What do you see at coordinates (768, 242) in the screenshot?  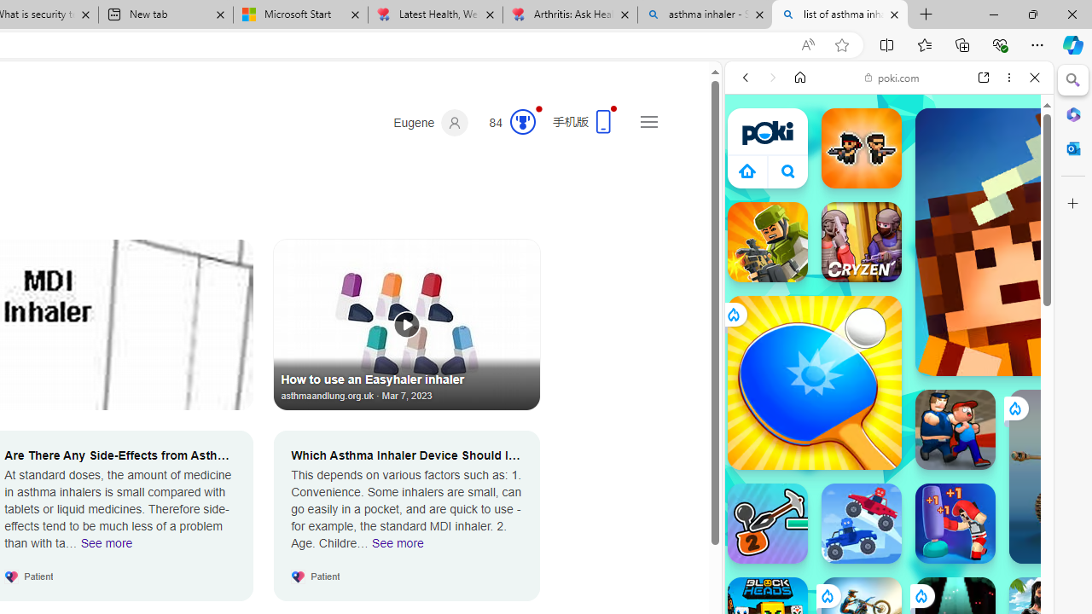 I see `Kour.io` at bounding box center [768, 242].